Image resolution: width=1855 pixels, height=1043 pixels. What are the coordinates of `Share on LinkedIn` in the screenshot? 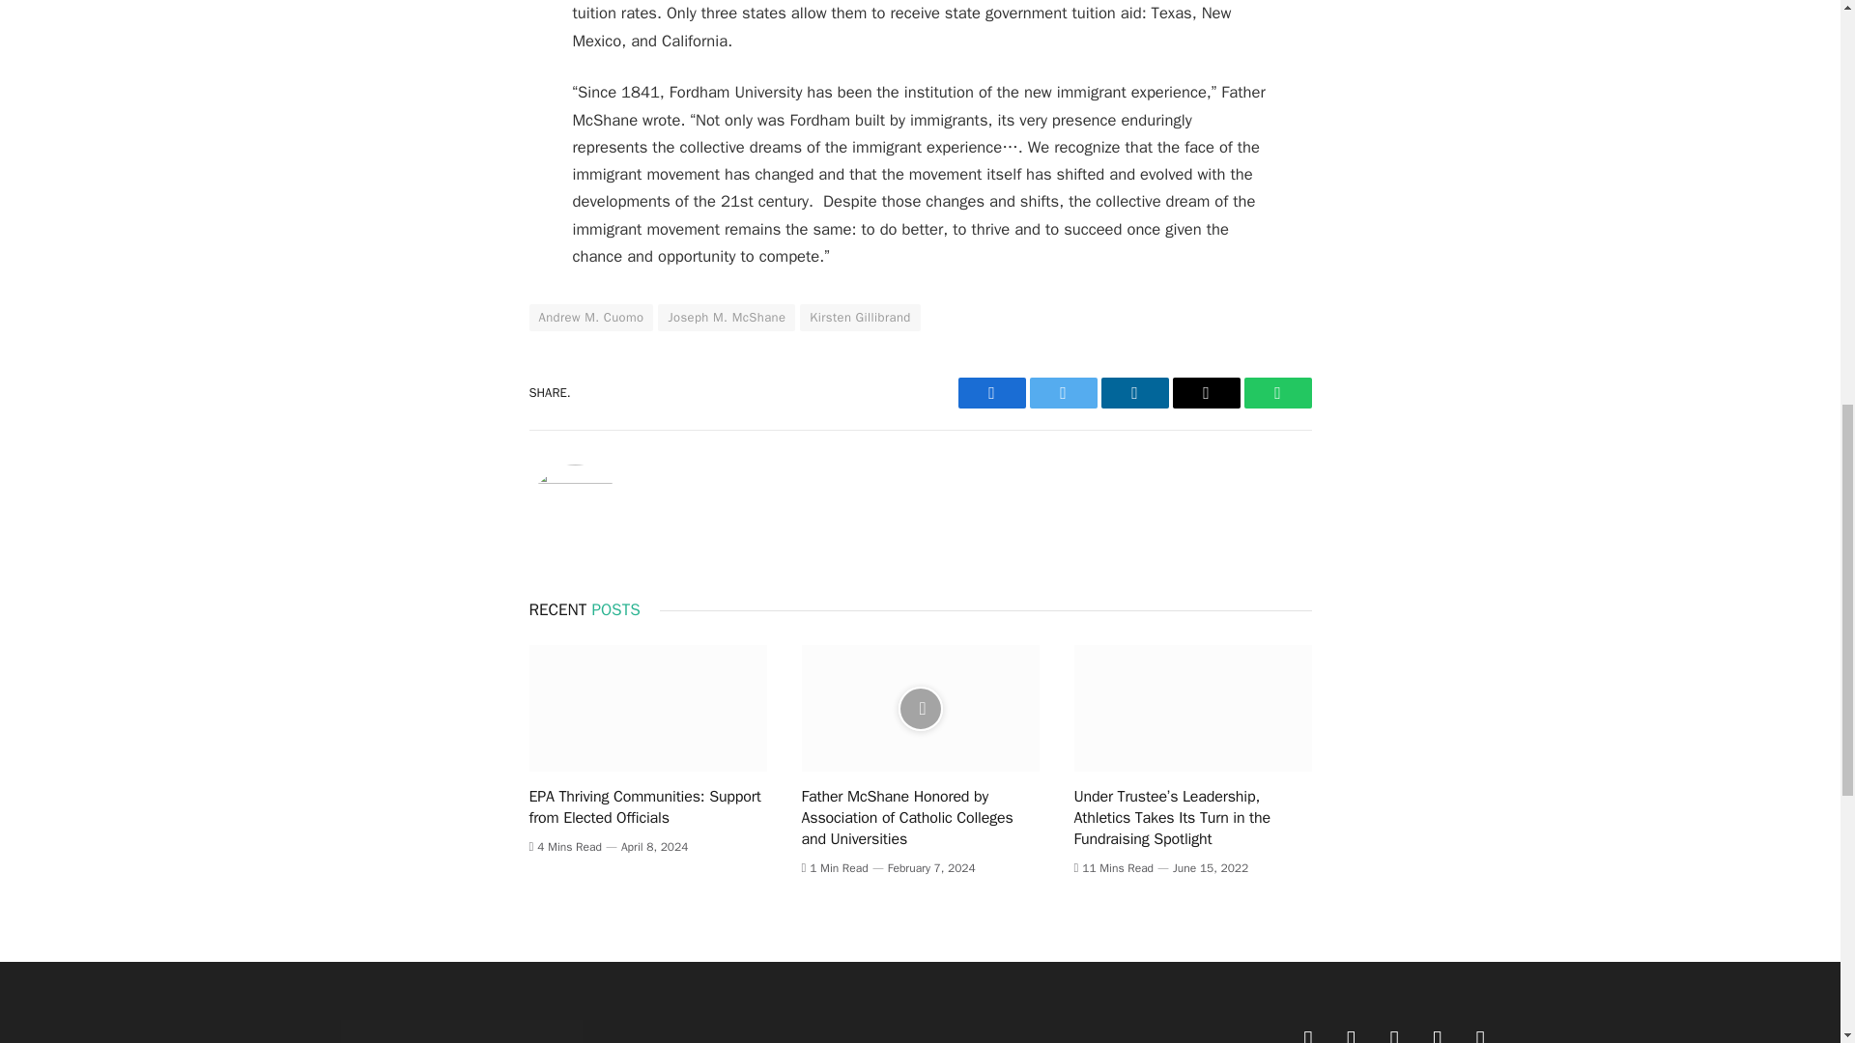 It's located at (1134, 392).